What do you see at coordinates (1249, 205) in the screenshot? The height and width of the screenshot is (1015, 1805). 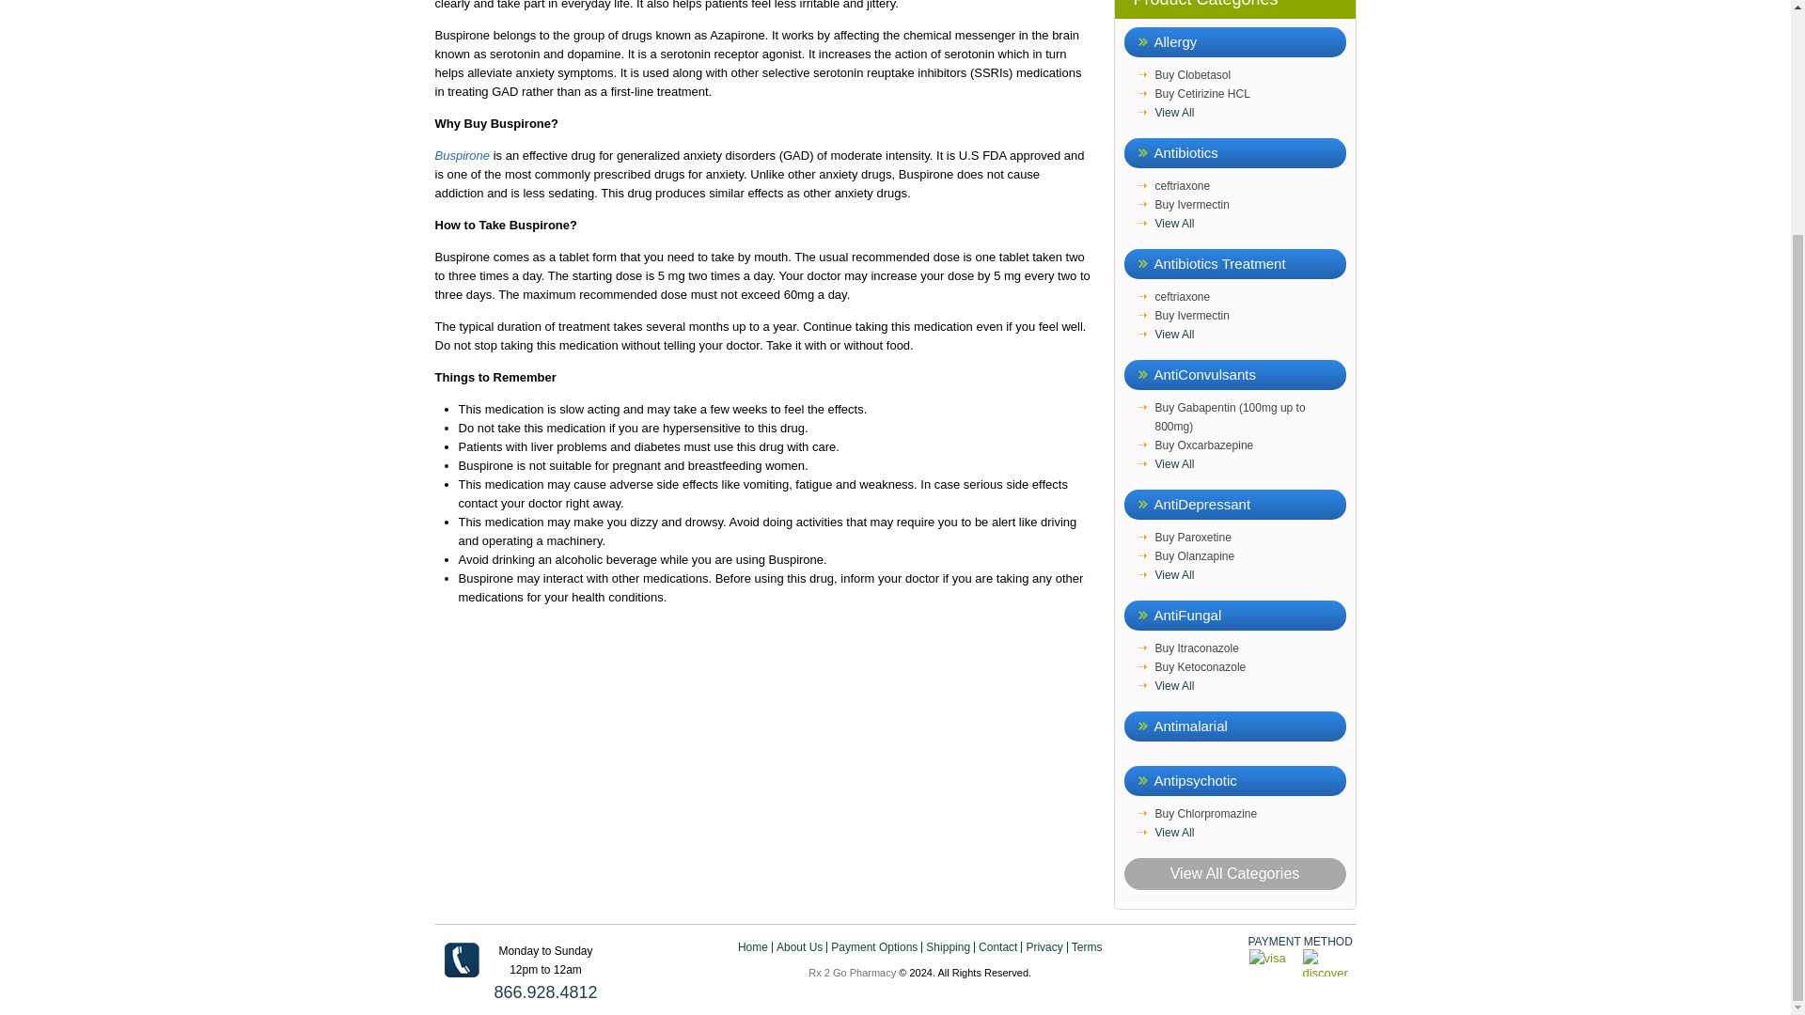 I see `Buy Ivermectin` at bounding box center [1249, 205].